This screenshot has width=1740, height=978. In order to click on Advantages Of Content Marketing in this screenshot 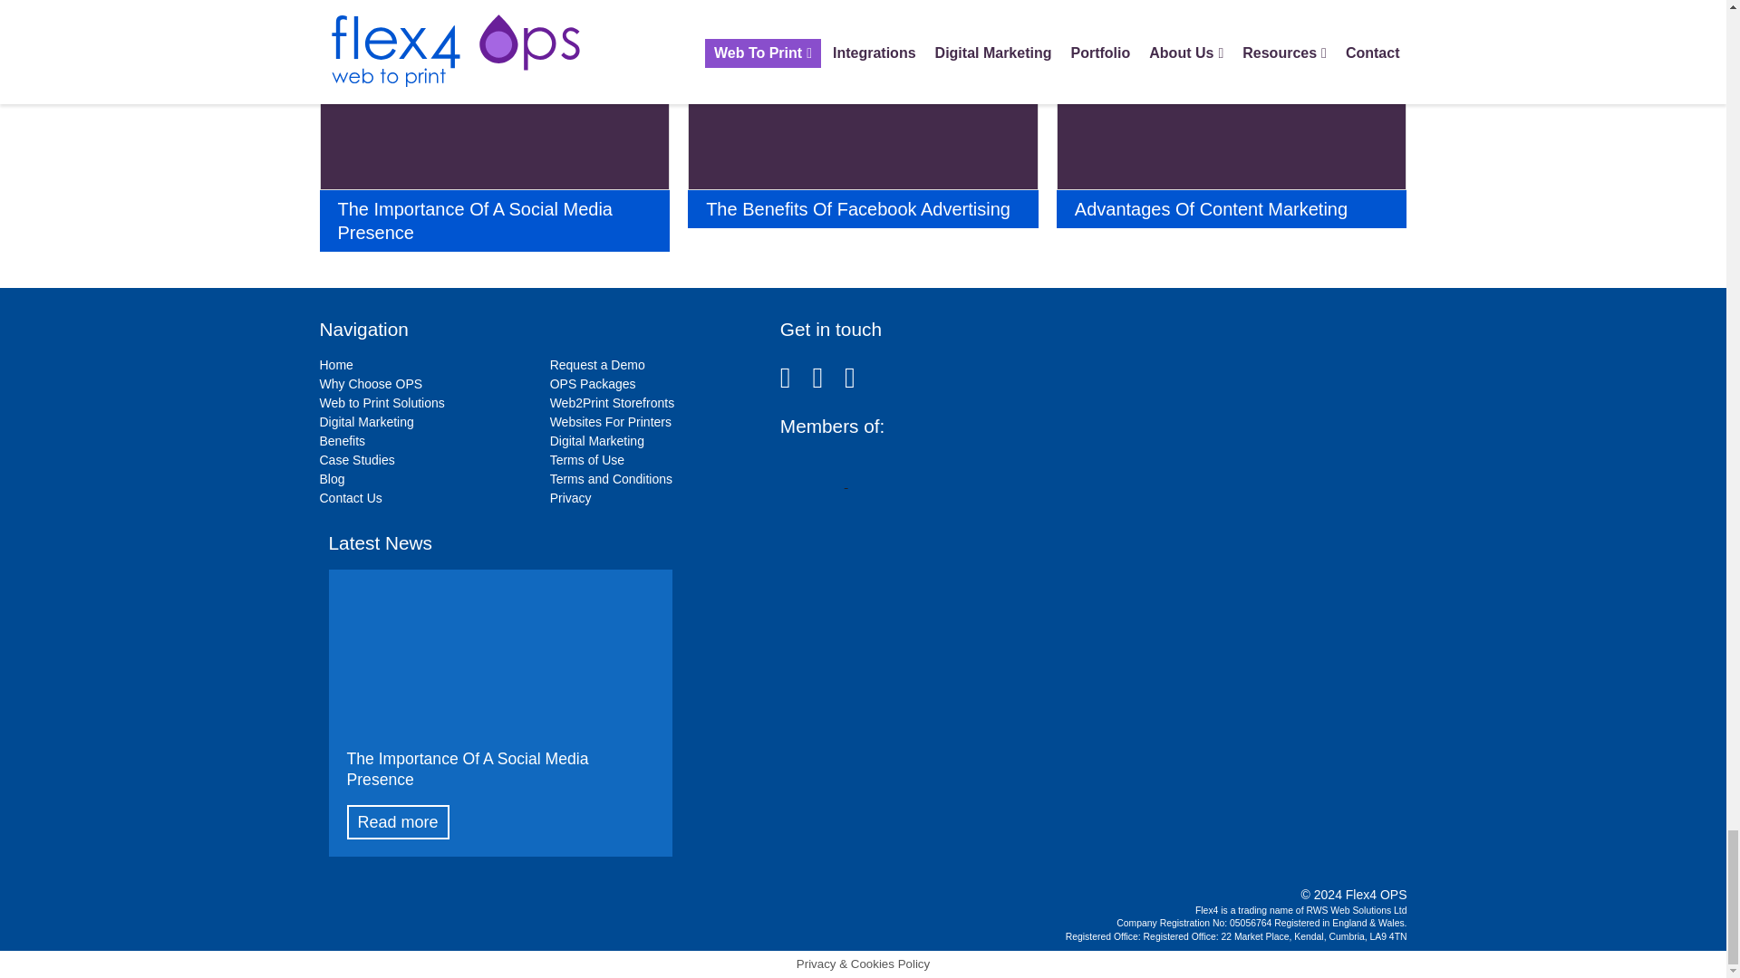, I will do `click(1232, 131)`.